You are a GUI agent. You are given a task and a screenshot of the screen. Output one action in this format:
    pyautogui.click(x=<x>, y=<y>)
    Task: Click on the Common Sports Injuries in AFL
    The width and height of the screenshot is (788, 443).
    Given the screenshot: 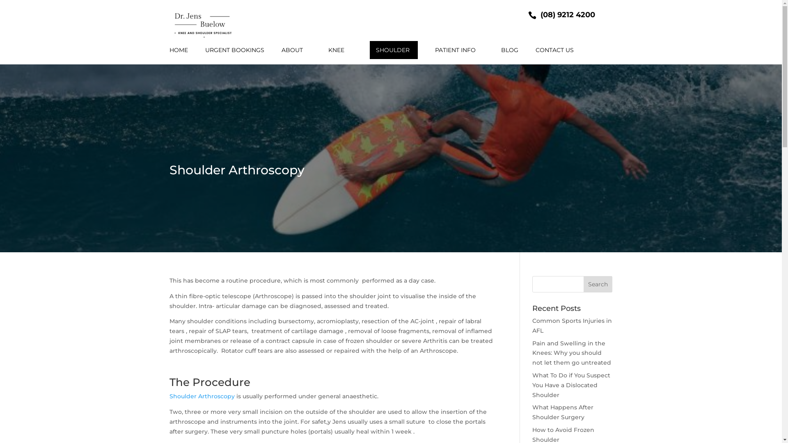 What is the action you would take?
    pyautogui.click(x=572, y=326)
    